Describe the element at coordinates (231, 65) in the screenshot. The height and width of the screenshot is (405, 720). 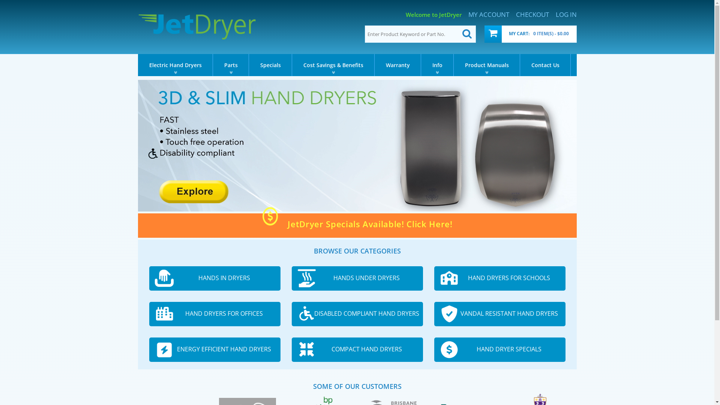
I see `Parts` at that location.